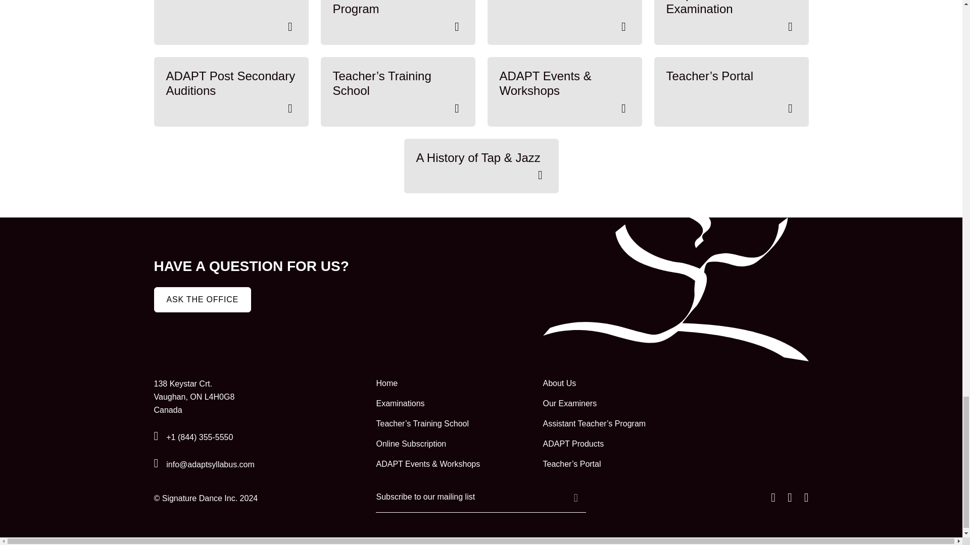 The height and width of the screenshot is (545, 970). I want to click on Examinations, so click(453, 404).